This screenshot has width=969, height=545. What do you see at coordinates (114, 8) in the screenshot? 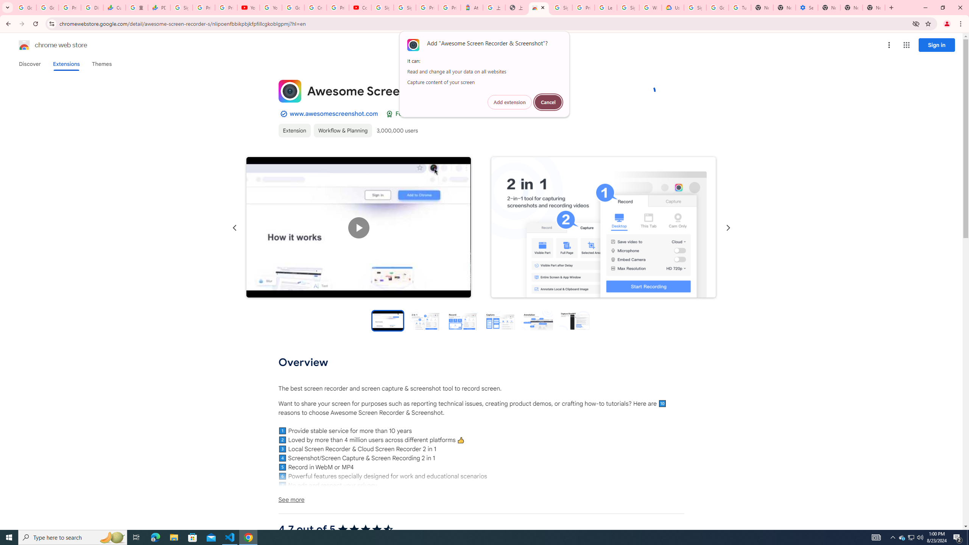
I see `Currencies - Google Finance` at bounding box center [114, 8].